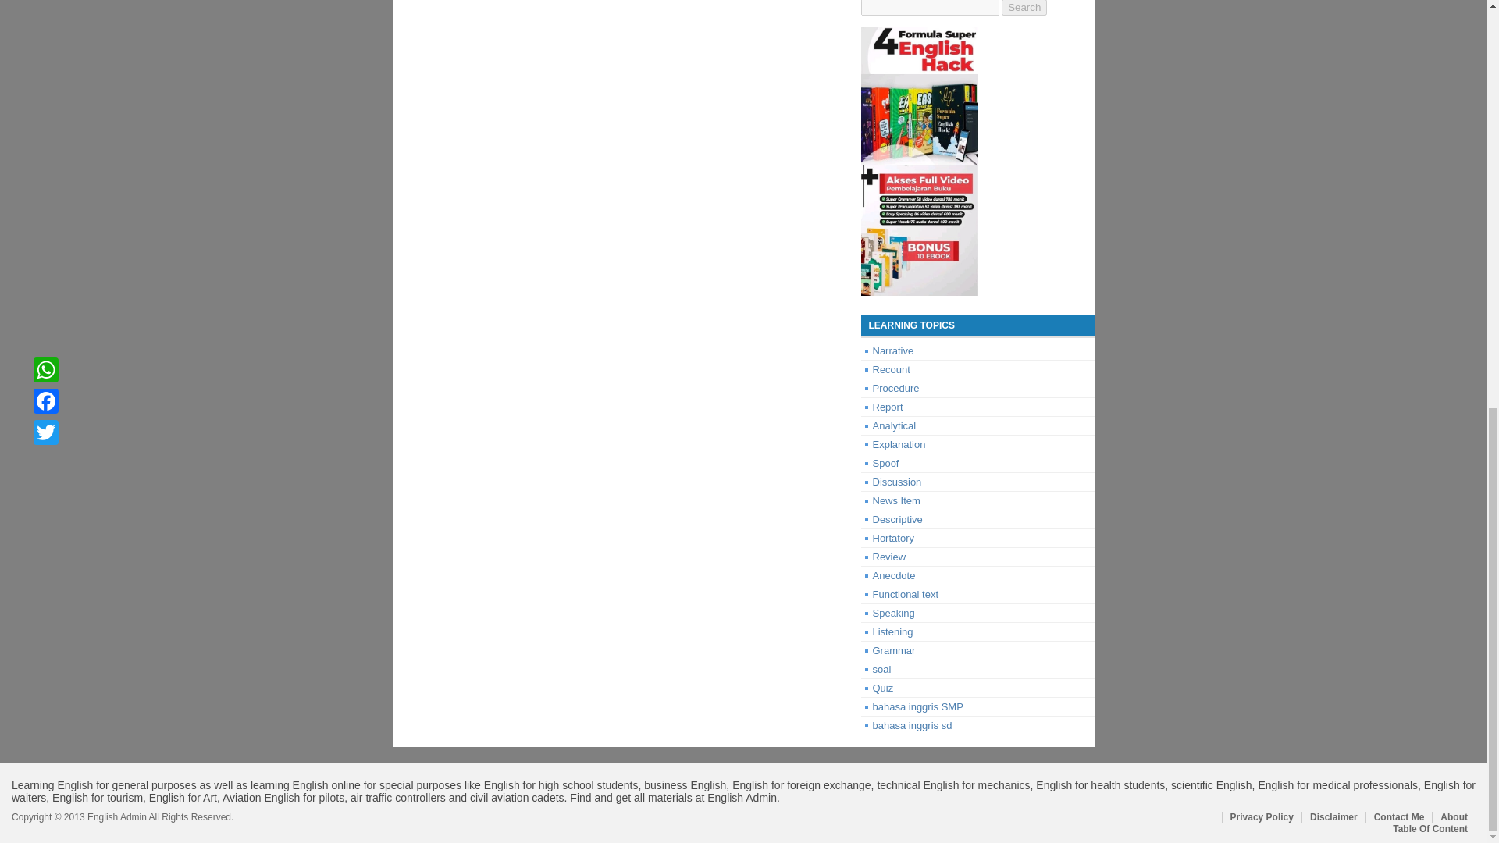 The image size is (1499, 843). I want to click on Explanation, so click(899, 443).